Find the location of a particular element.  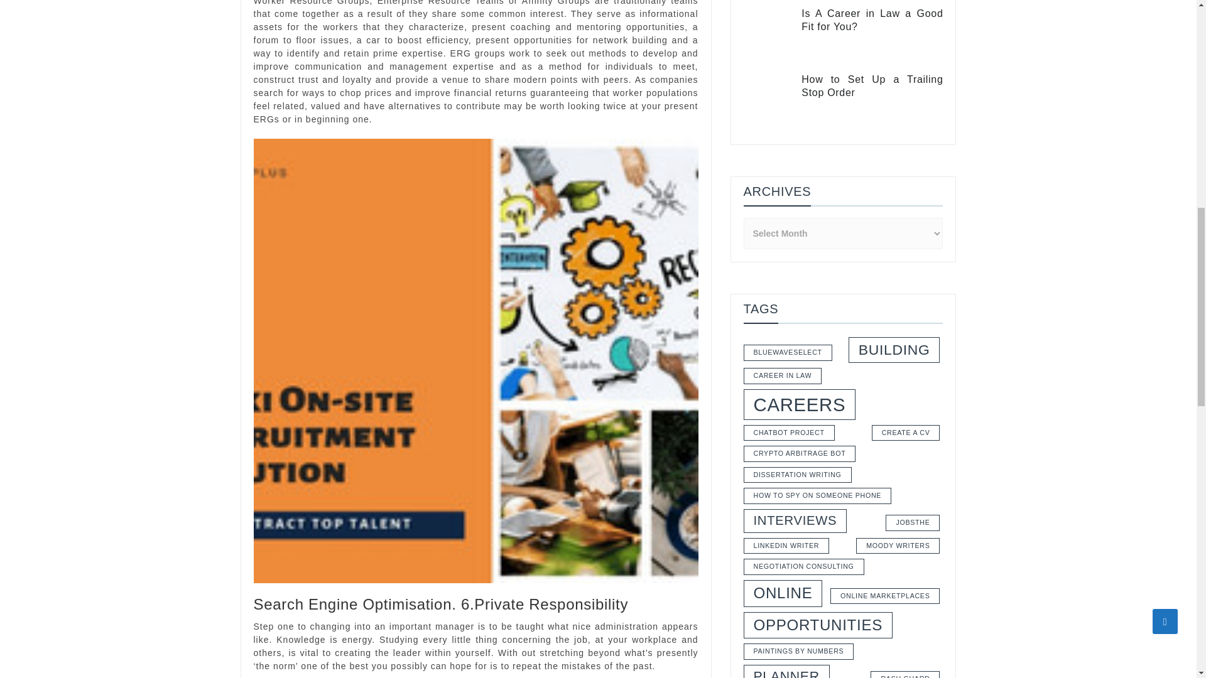

BLUEWAVESELECT is located at coordinates (788, 141).